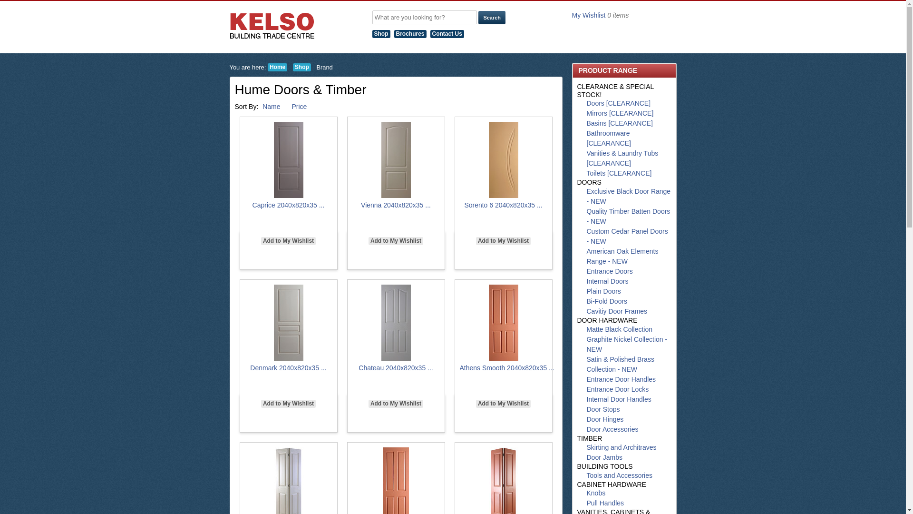 Image resolution: width=913 pixels, height=514 pixels. Describe the element at coordinates (619, 173) in the screenshot. I see `Toilets [CLEARANCE]` at that location.